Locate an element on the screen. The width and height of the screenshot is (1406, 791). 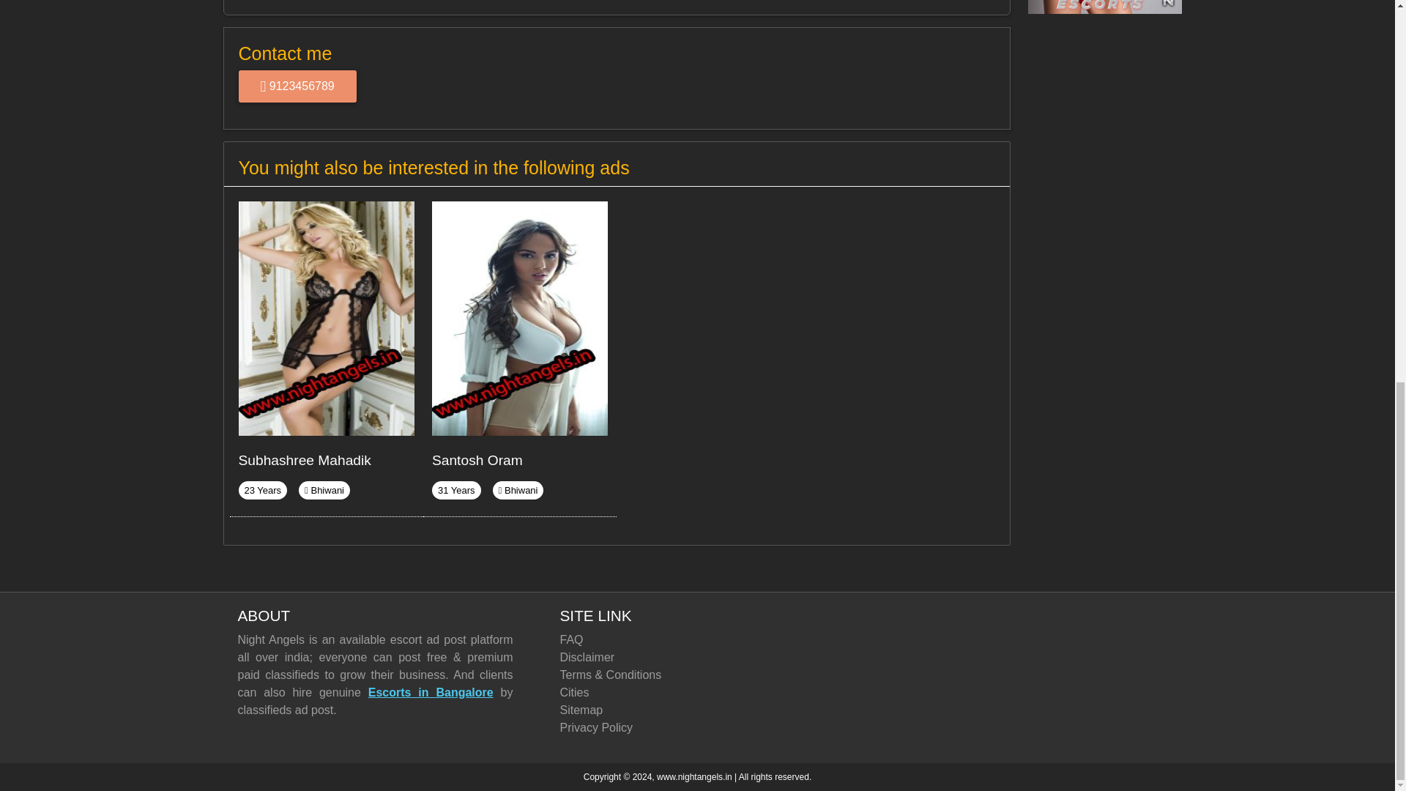
Sitemap is located at coordinates (617, 710).